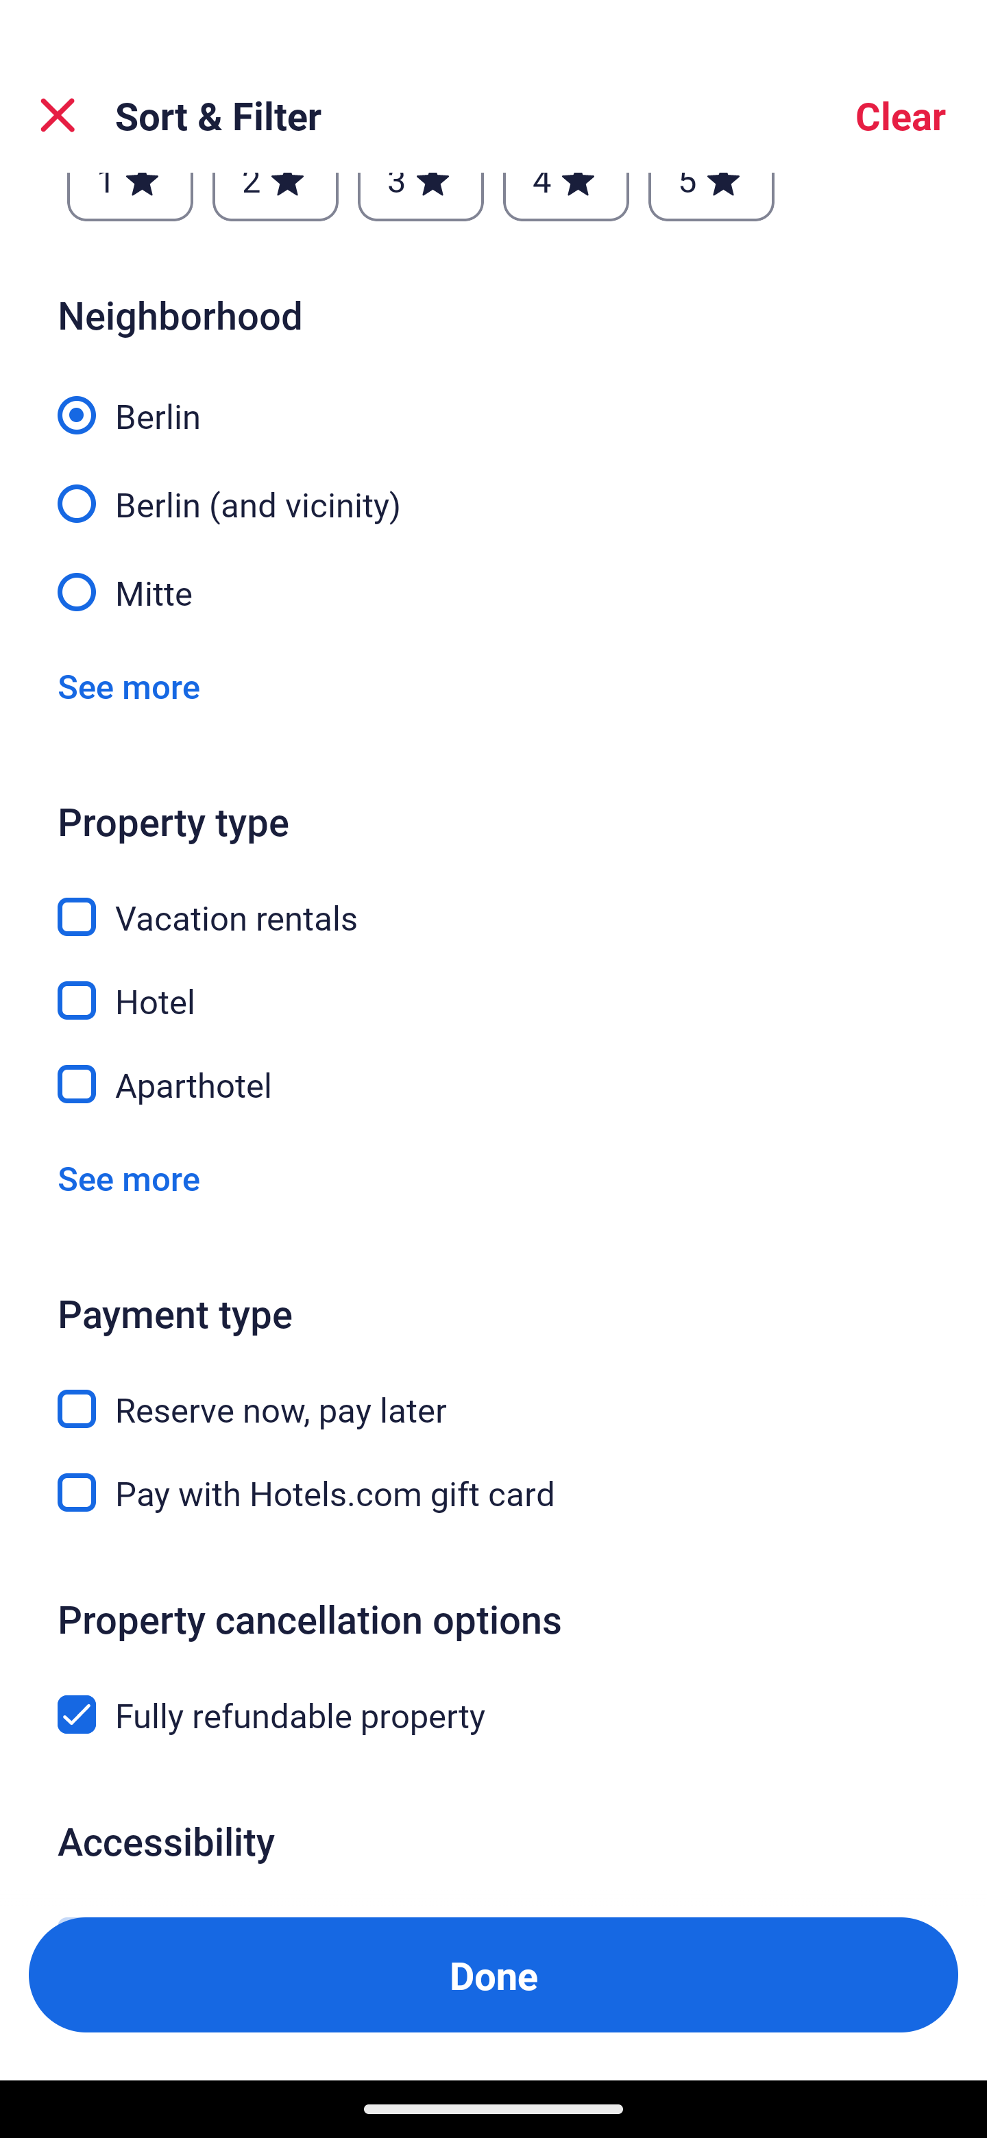  What do you see at coordinates (493, 1392) in the screenshot?
I see `Reserve now, pay later, Reserve now, pay later` at bounding box center [493, 1392].